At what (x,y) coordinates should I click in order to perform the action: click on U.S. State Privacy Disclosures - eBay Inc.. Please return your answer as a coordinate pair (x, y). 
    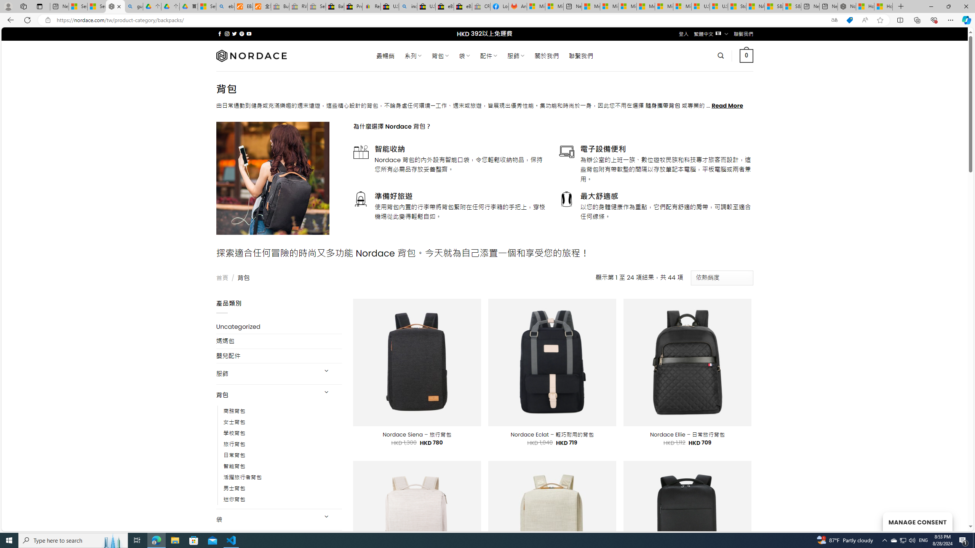
    Looking at the image, I should click on (427, 6).